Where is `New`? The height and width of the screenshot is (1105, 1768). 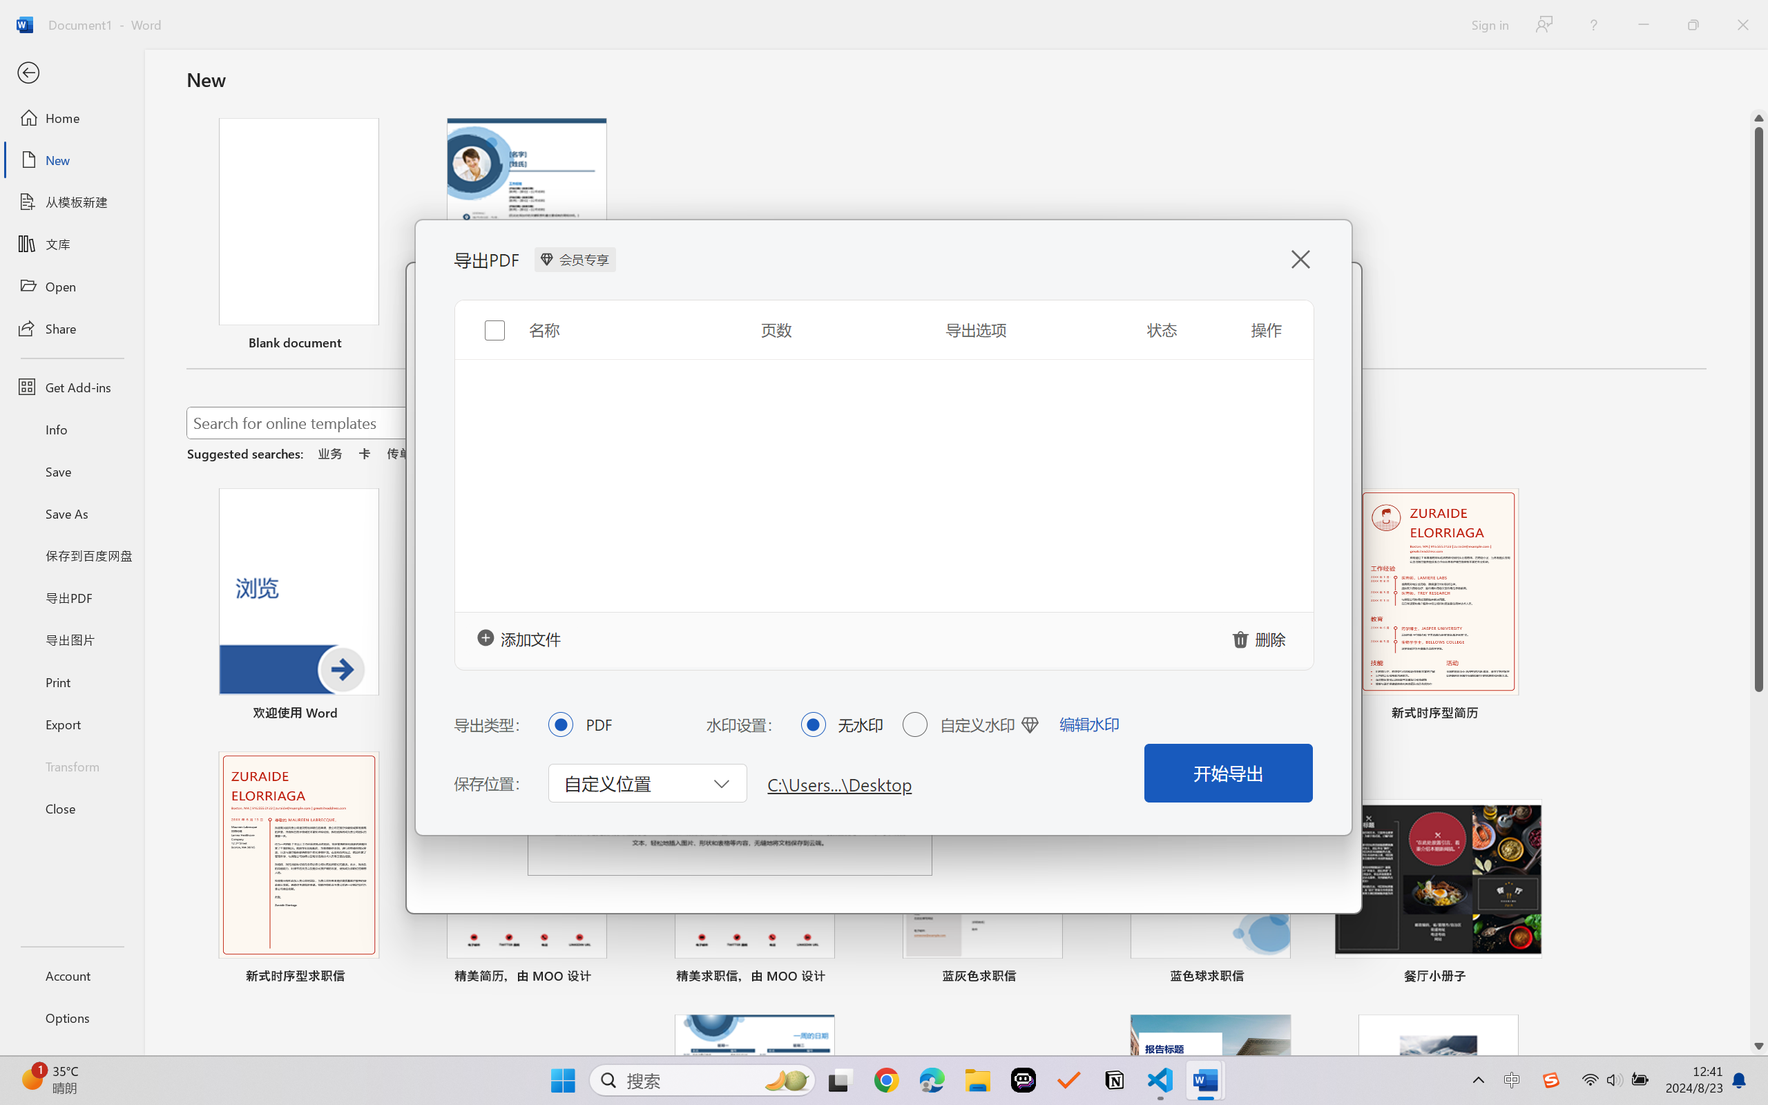
New is located at coordinates (72, 160).